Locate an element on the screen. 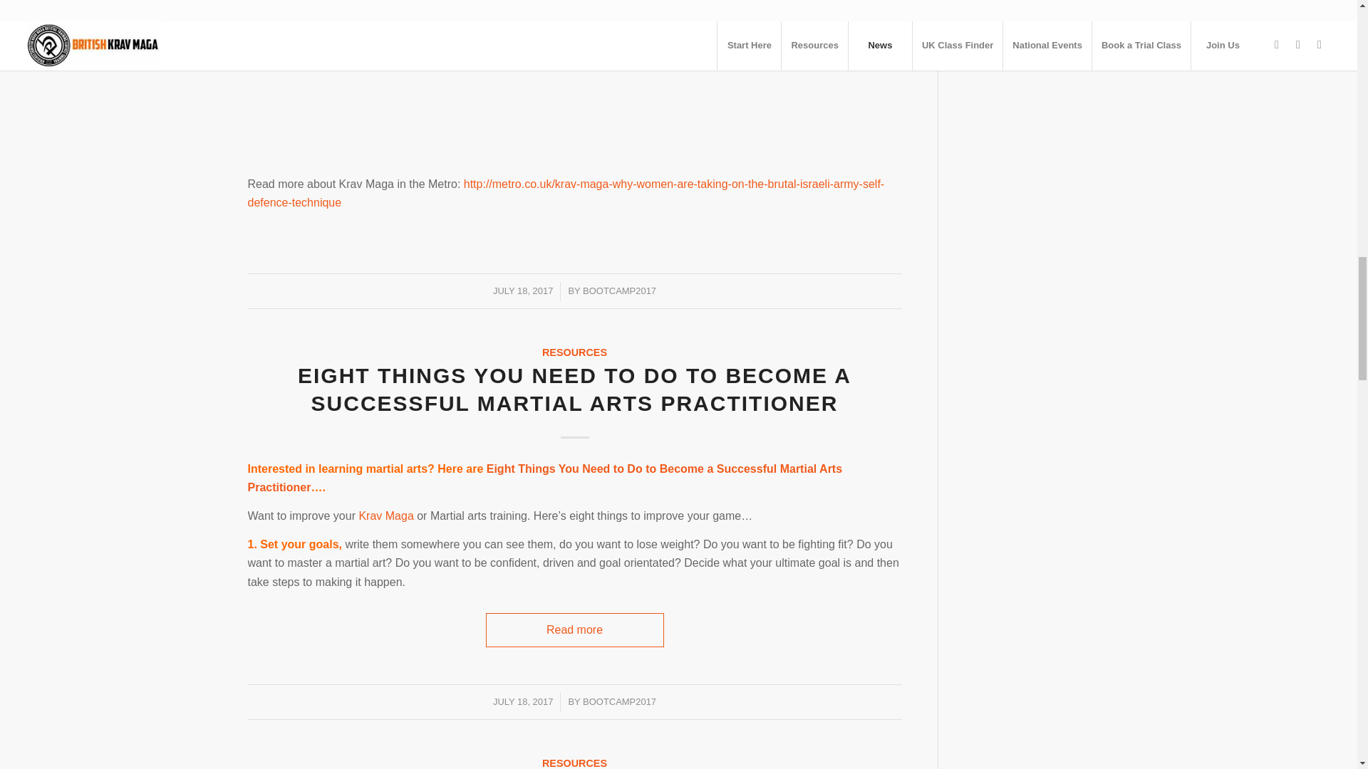  Posts by bootcamp2017 is located at coordinates (619, 701).